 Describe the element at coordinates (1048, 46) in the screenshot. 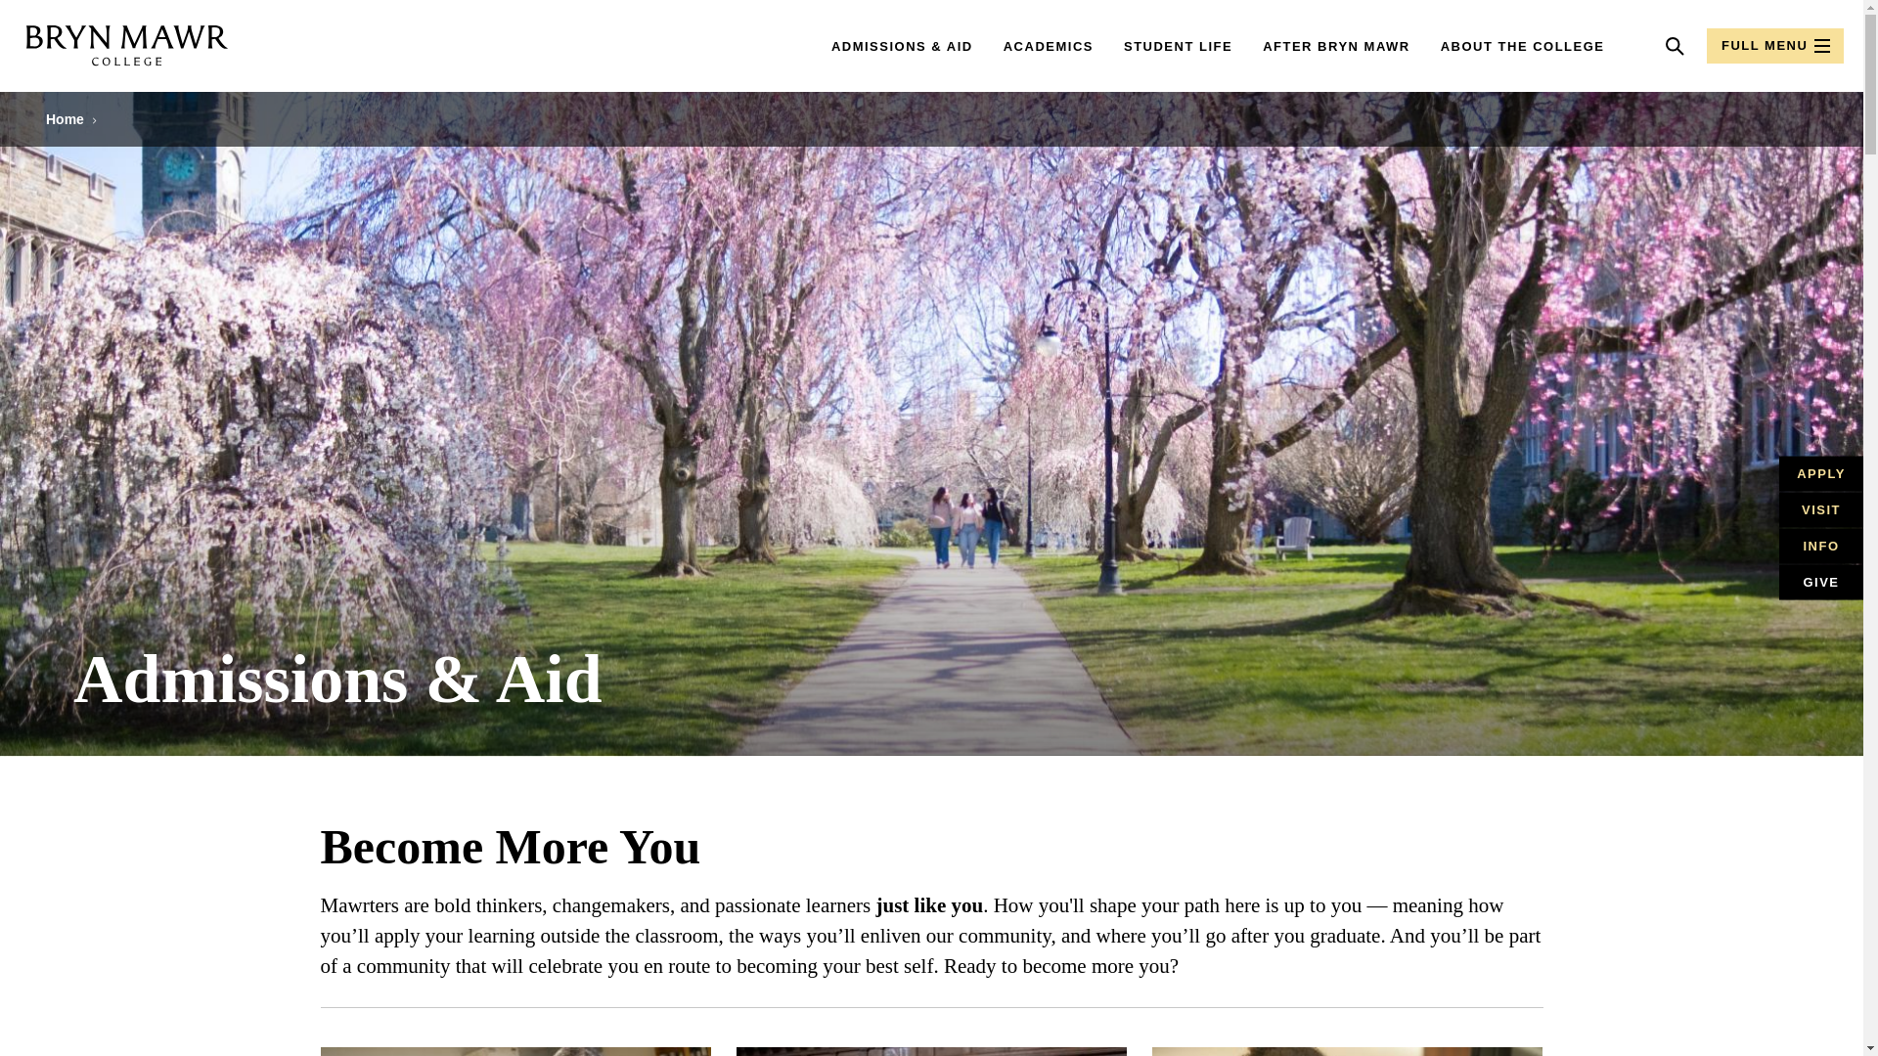

I see `ACADEMICS` at that location.